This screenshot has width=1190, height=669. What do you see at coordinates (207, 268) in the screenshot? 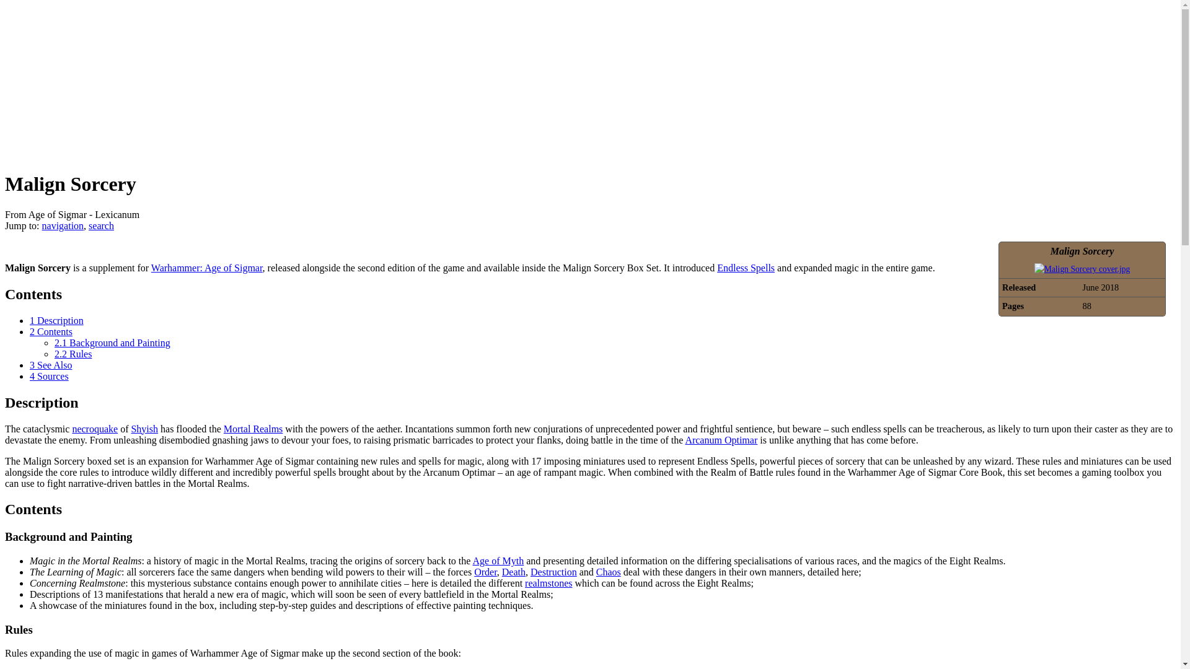
I see `Warhammer: Age of Sigmar` at bounding box center [207, 268].